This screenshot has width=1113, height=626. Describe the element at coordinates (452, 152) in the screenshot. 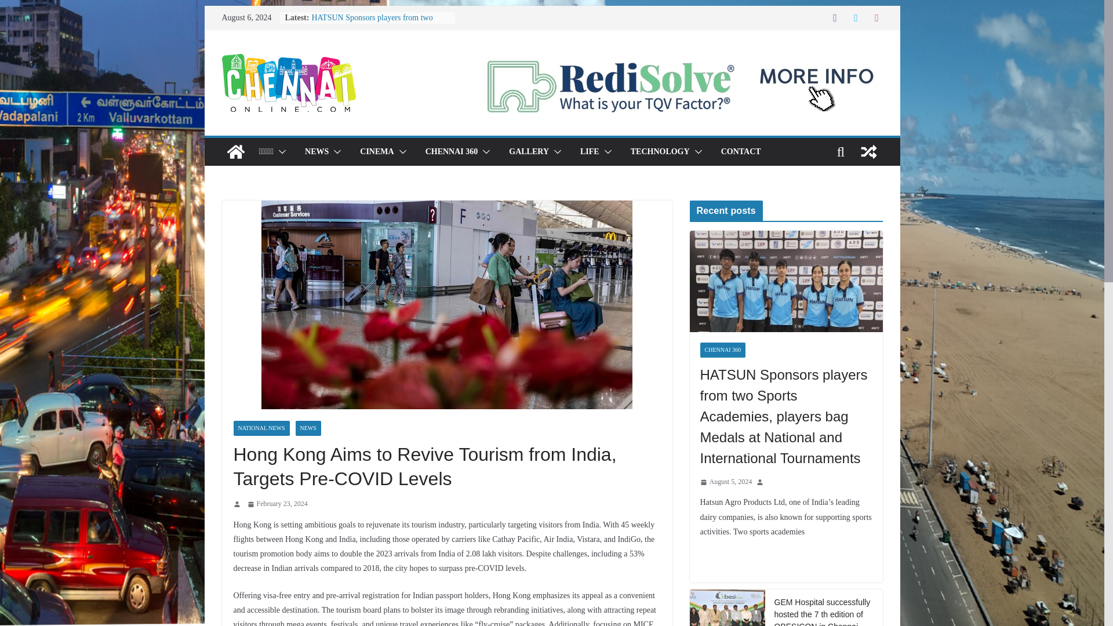

I see `CHENNAI 360` at that location.